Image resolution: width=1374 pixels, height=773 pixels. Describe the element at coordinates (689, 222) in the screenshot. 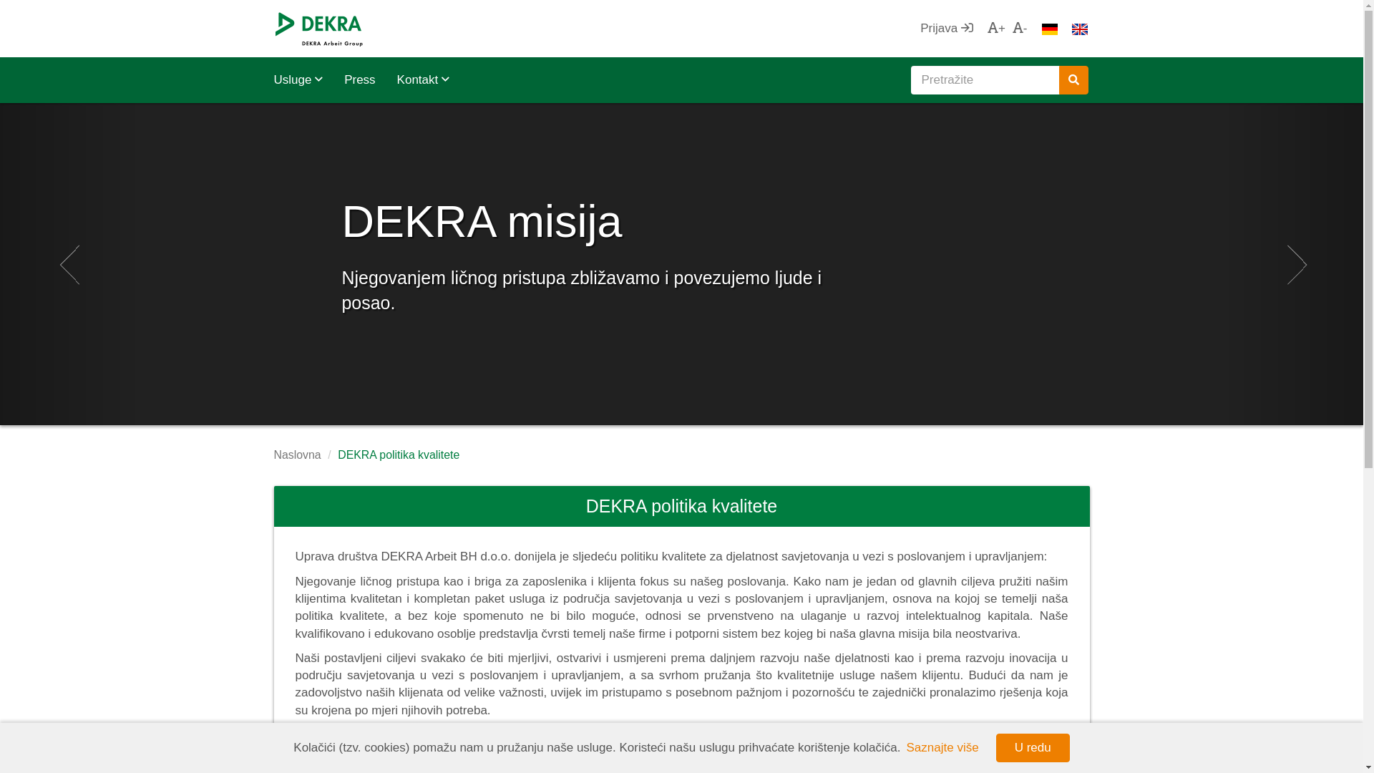

I see `DEKRA misija` at that location.